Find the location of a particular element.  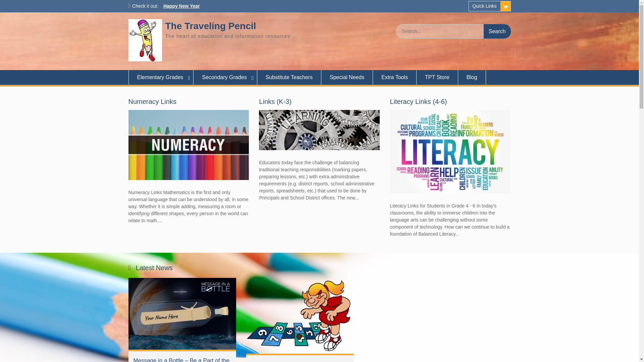

The Traveling Pencil is located at coordinates (210, 25).